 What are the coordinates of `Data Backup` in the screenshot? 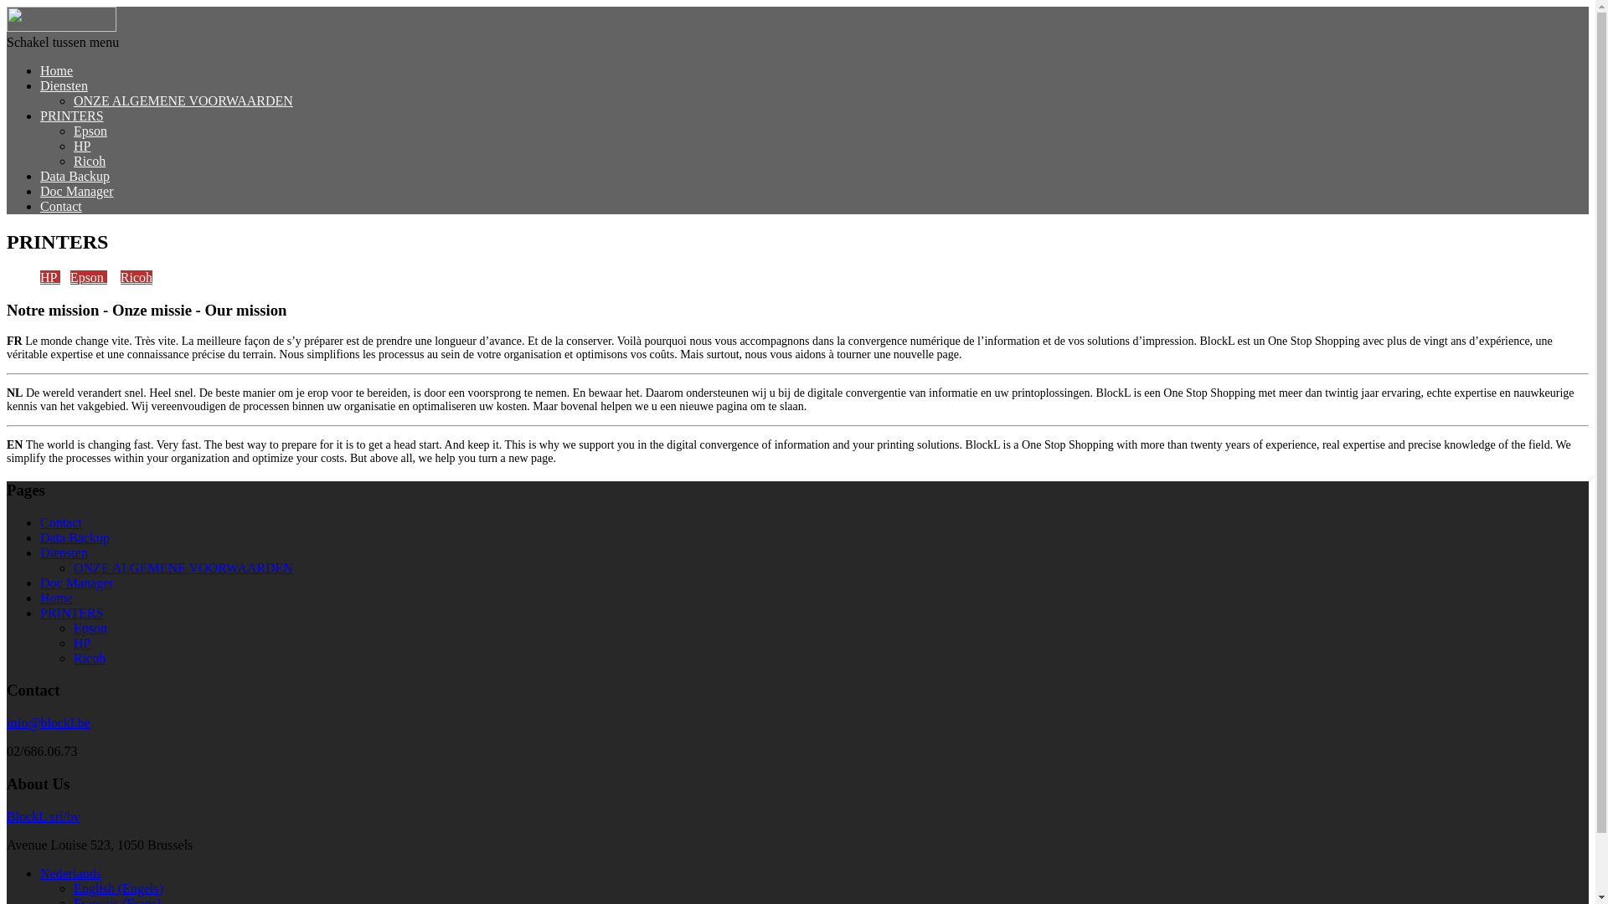 It's located at (75, 176).